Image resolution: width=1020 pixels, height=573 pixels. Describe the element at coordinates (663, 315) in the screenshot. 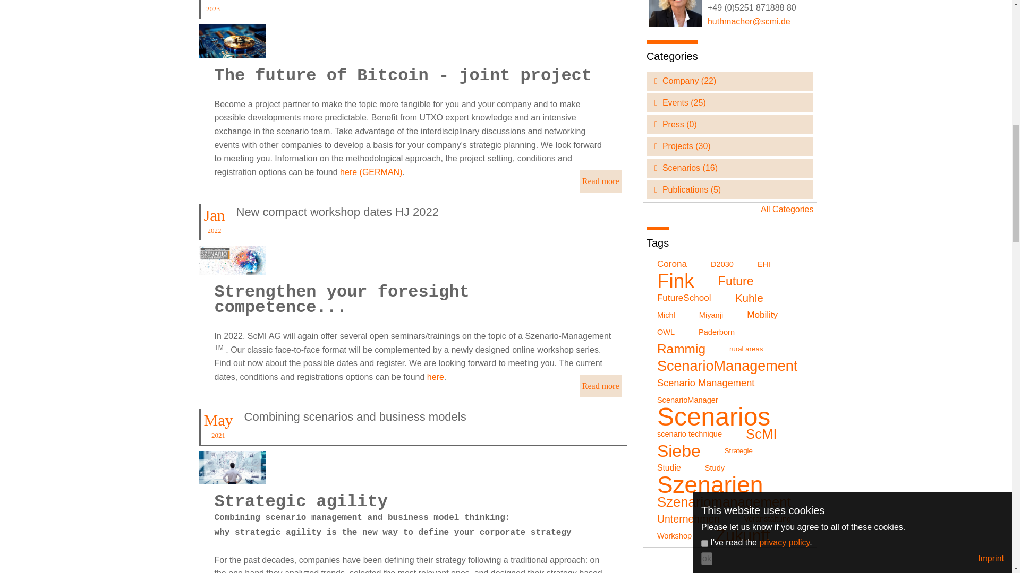

I see `3 items tagged with Michl` at that location.